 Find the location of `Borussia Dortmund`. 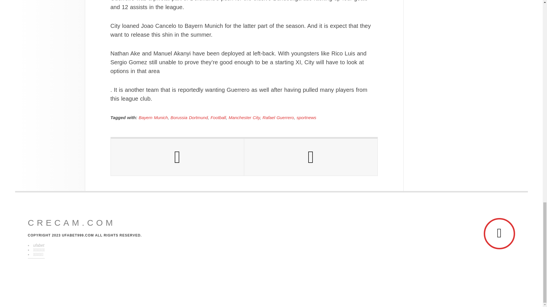

Borussia Dortmund is located at coordinates (189, 118).